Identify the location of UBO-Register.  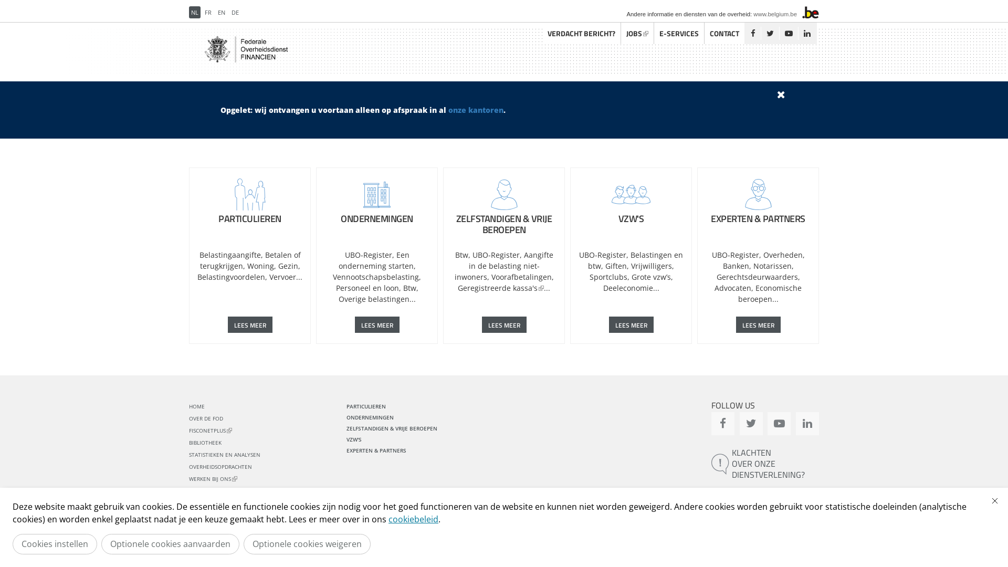
(603, 255).